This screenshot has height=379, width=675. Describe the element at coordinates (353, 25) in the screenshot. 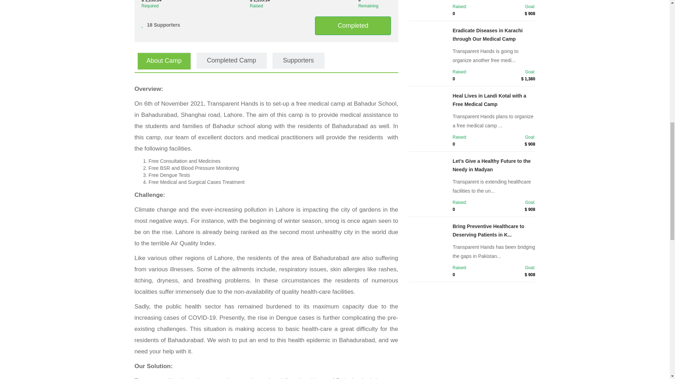

I see `Completed` at that location.